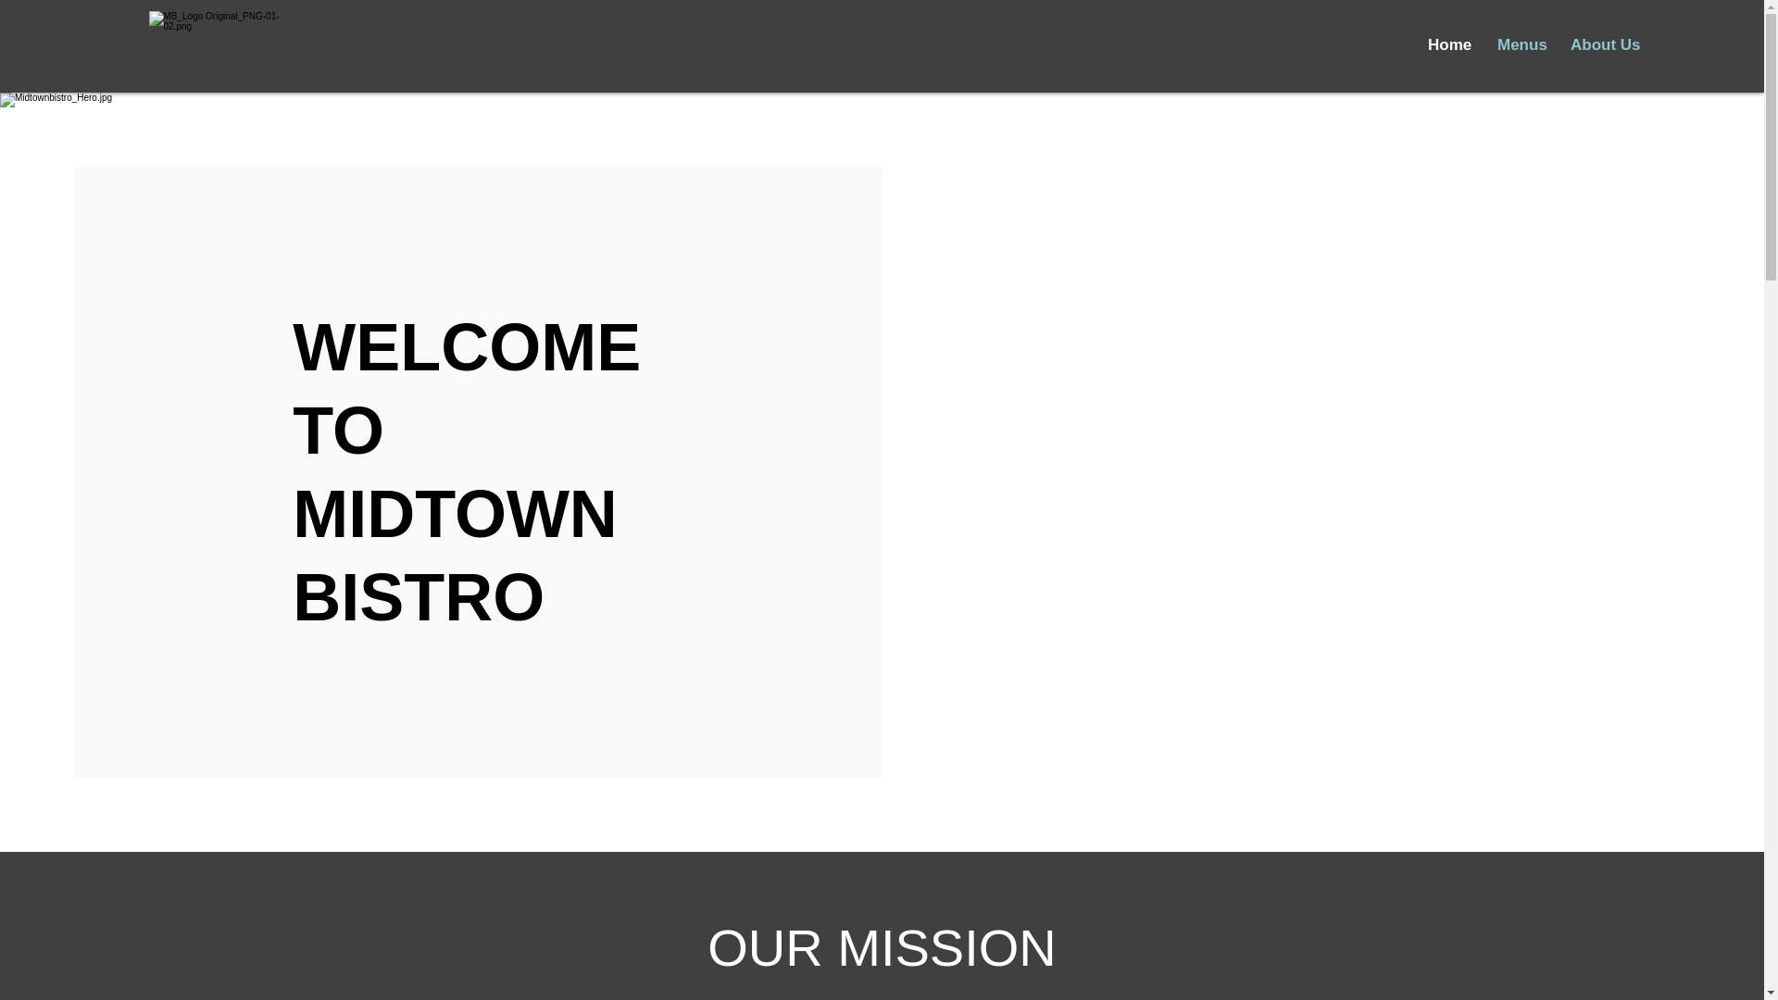  What do you see at coordinates (1520, 44) in the screenshot?
I see `Menus` at bounding box center [1520, 44].